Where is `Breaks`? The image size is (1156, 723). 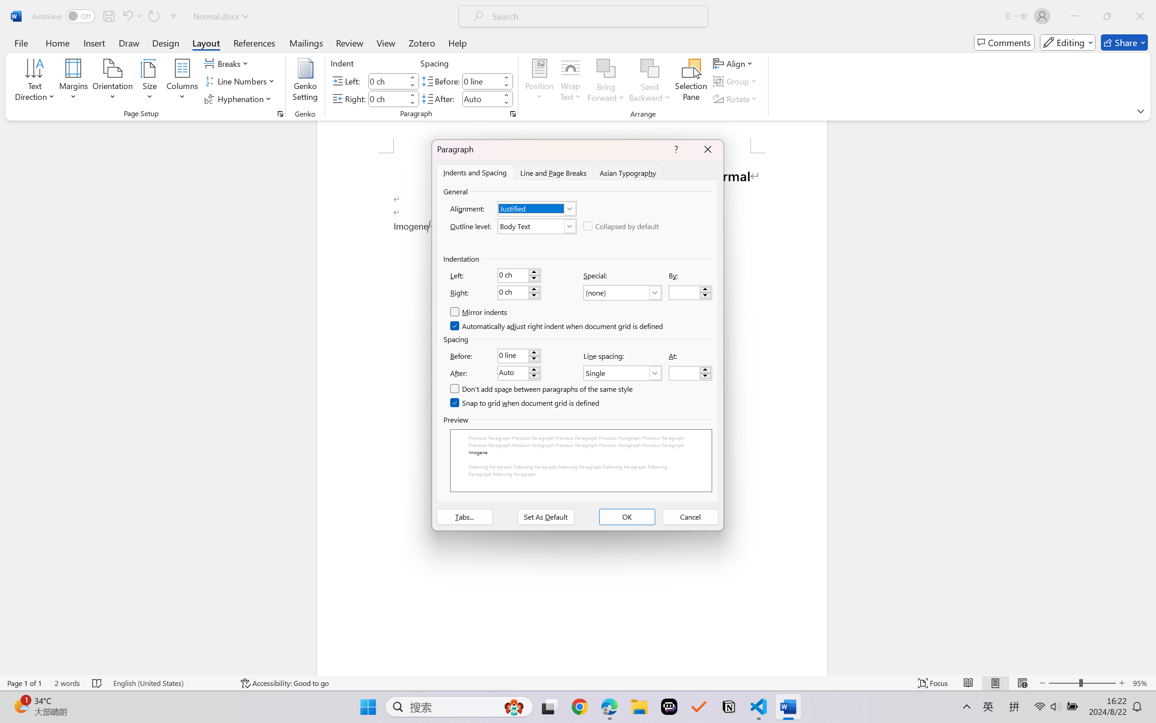 Breaks is located at coordinates (228, 63).